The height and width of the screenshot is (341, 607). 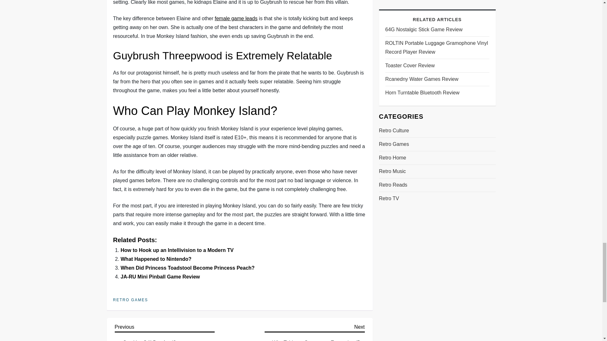 What do you see at coordinates (236, 18) in the screenshot?
I see `female game leads` at bounding box center [236, 18].